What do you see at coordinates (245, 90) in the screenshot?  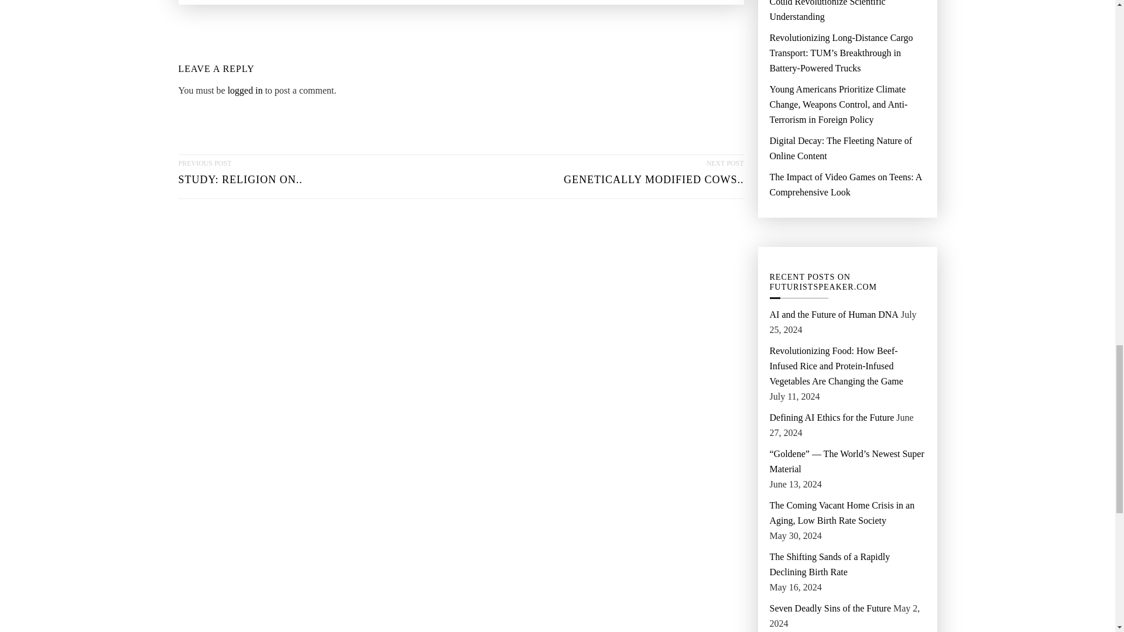 I see `logged in` at bounding box center [245, 90].